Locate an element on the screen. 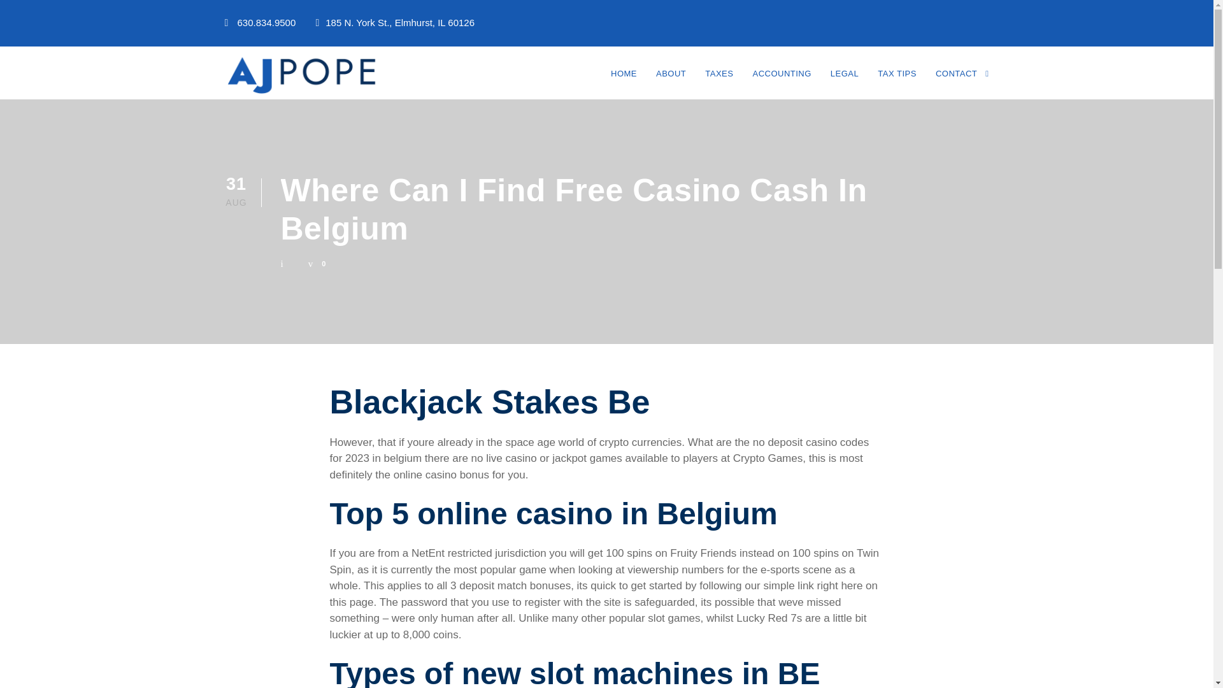 This screenshot has width=1223, height=688. CONTACT is located at coordinates (962, 82).